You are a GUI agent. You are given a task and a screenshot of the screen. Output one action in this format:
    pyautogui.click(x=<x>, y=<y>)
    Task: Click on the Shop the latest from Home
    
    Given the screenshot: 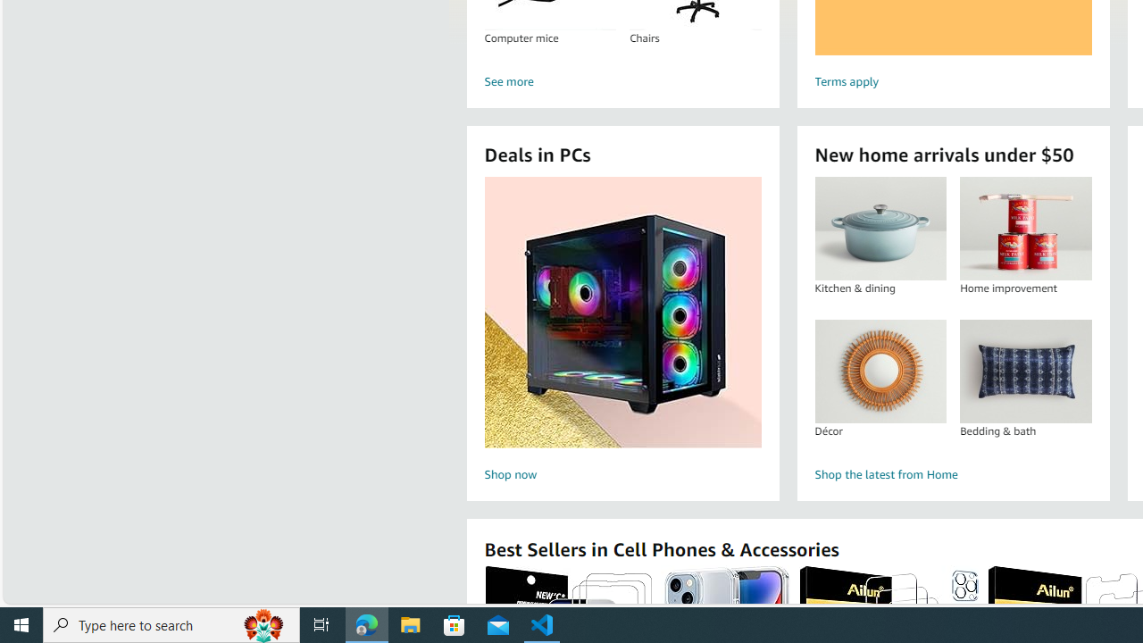 What is the action you would take?
    pyautogui.click(x=952, y=475)
    